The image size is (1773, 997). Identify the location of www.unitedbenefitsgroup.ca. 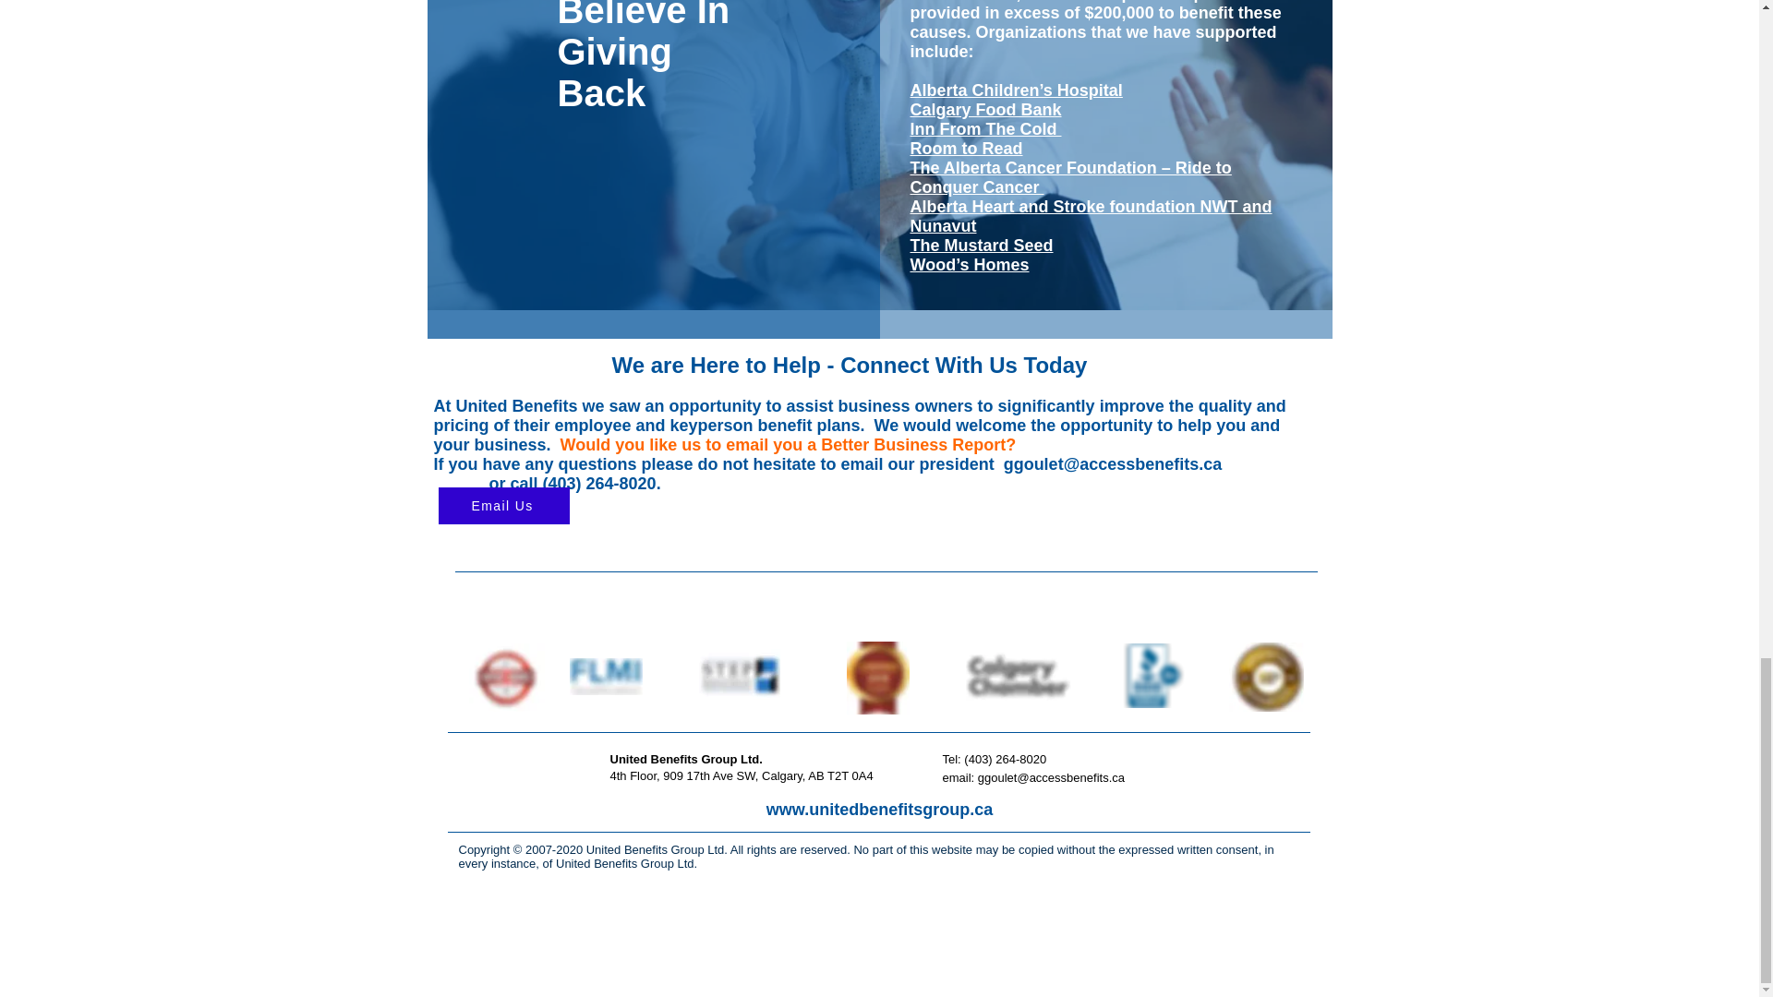
(879, 809).